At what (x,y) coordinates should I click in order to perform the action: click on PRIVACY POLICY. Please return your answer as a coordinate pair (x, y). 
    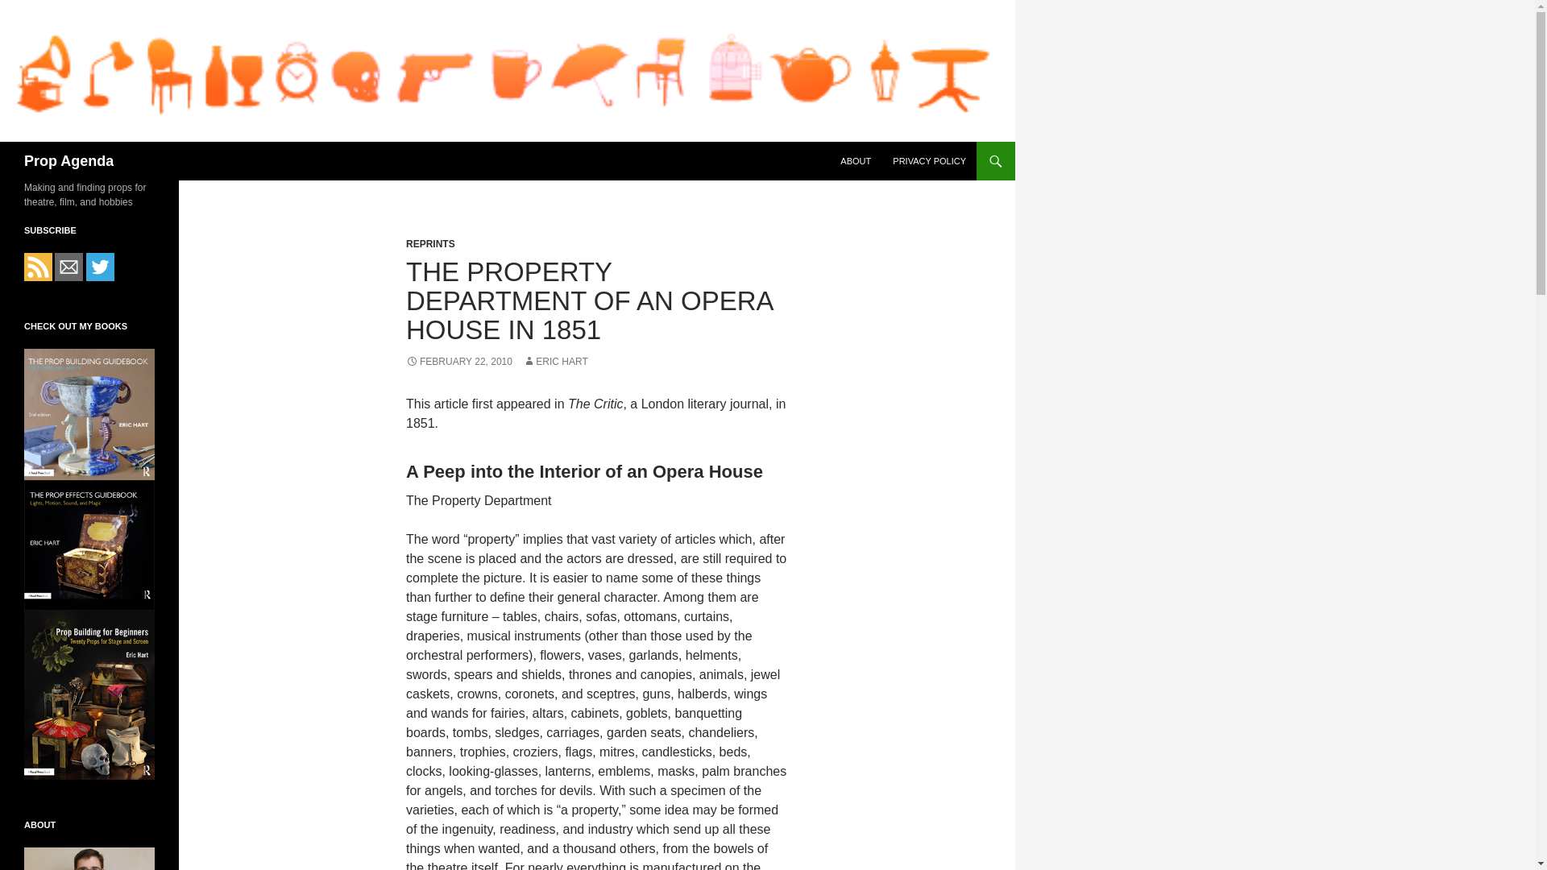
    Looking at the image, I should click on (930, 161).